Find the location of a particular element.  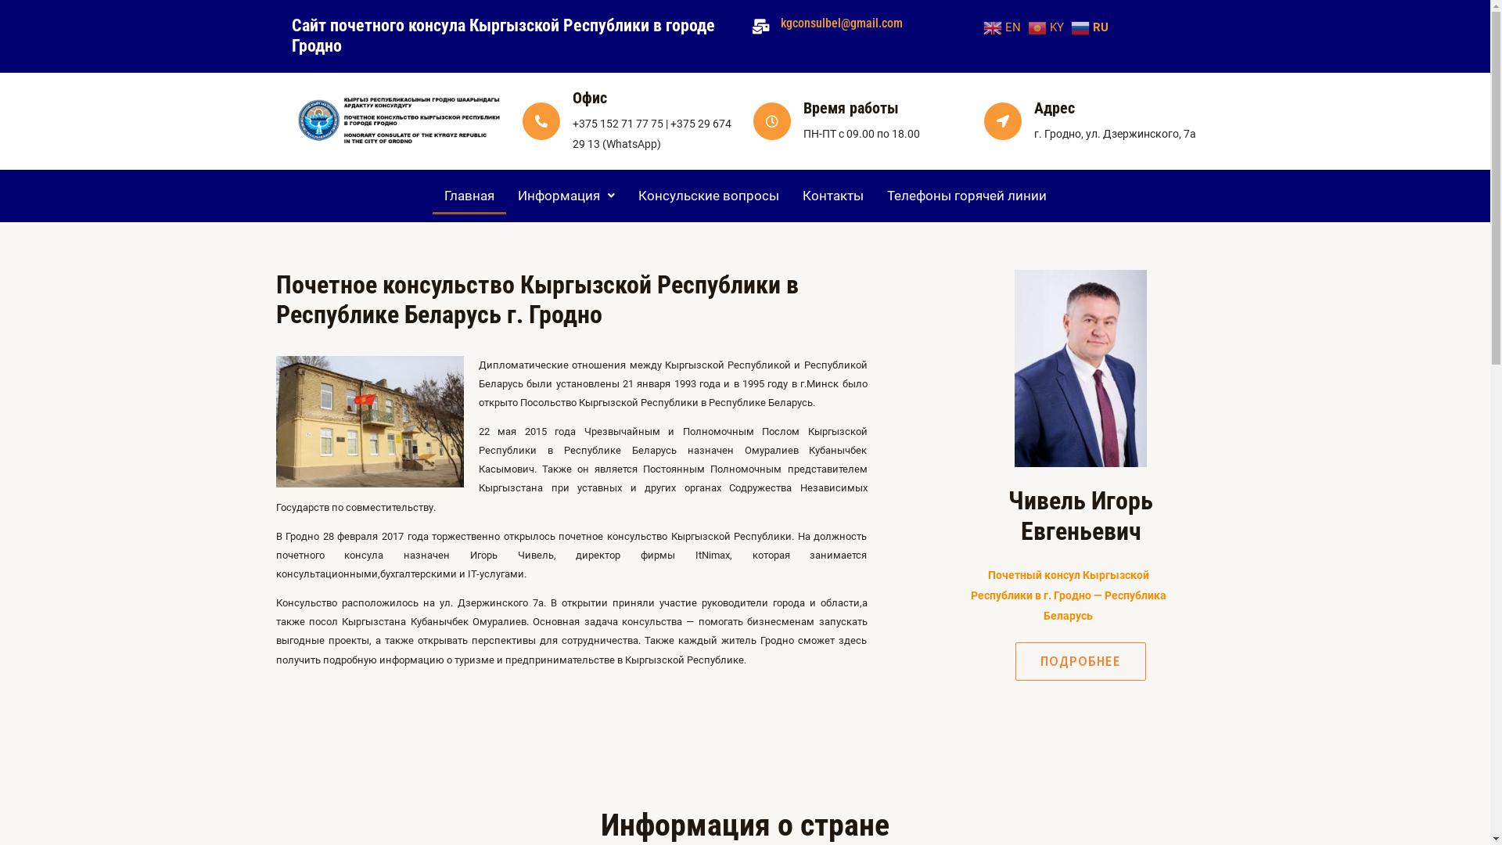

kgconsulbel@gmail.com is located at coordinates (842, 23).